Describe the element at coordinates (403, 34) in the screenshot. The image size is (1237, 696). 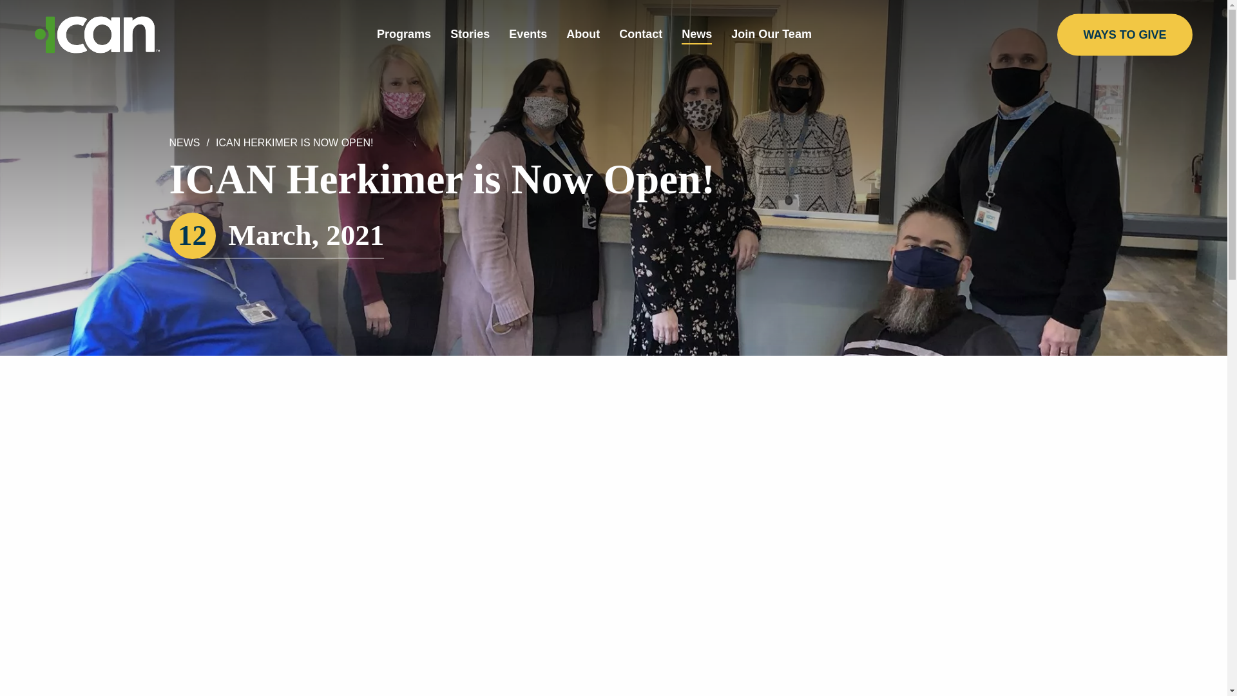
I see `Programs` at that location.